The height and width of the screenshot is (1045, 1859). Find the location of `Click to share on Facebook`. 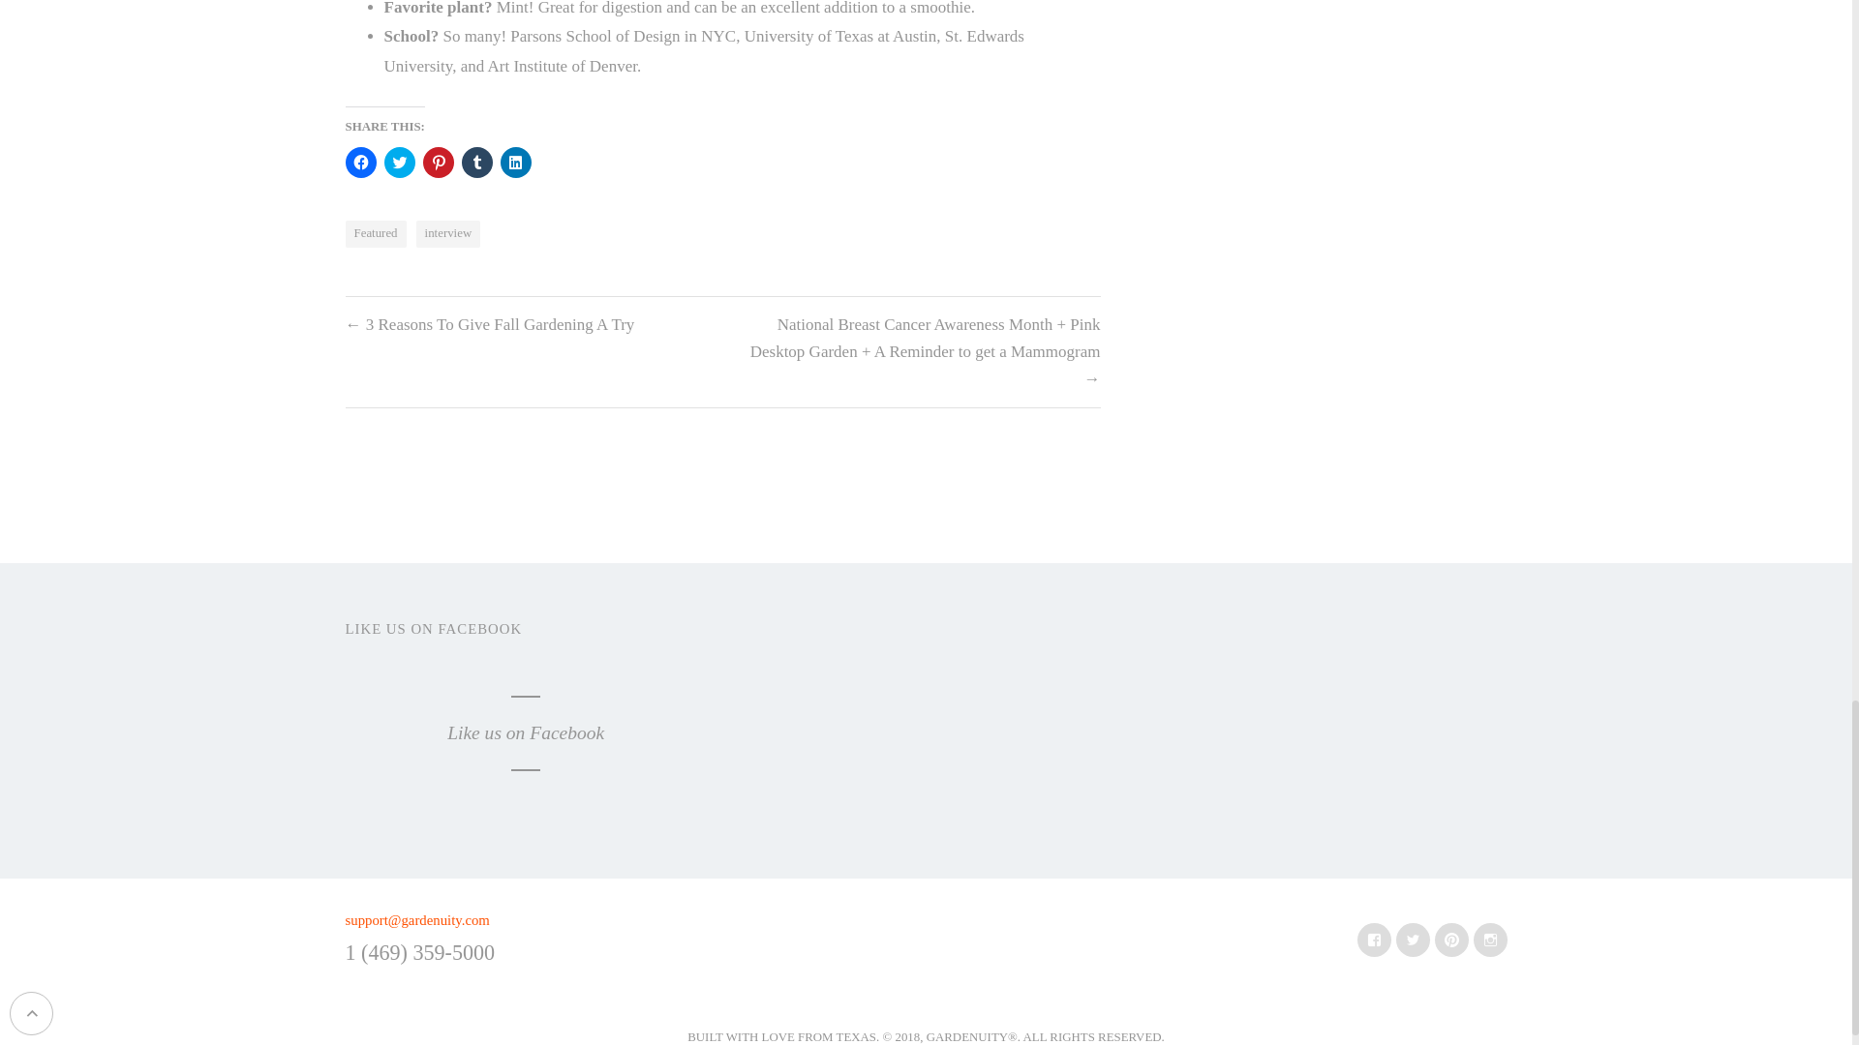

Click to share on Facebook is located at coordinates (359, 163).